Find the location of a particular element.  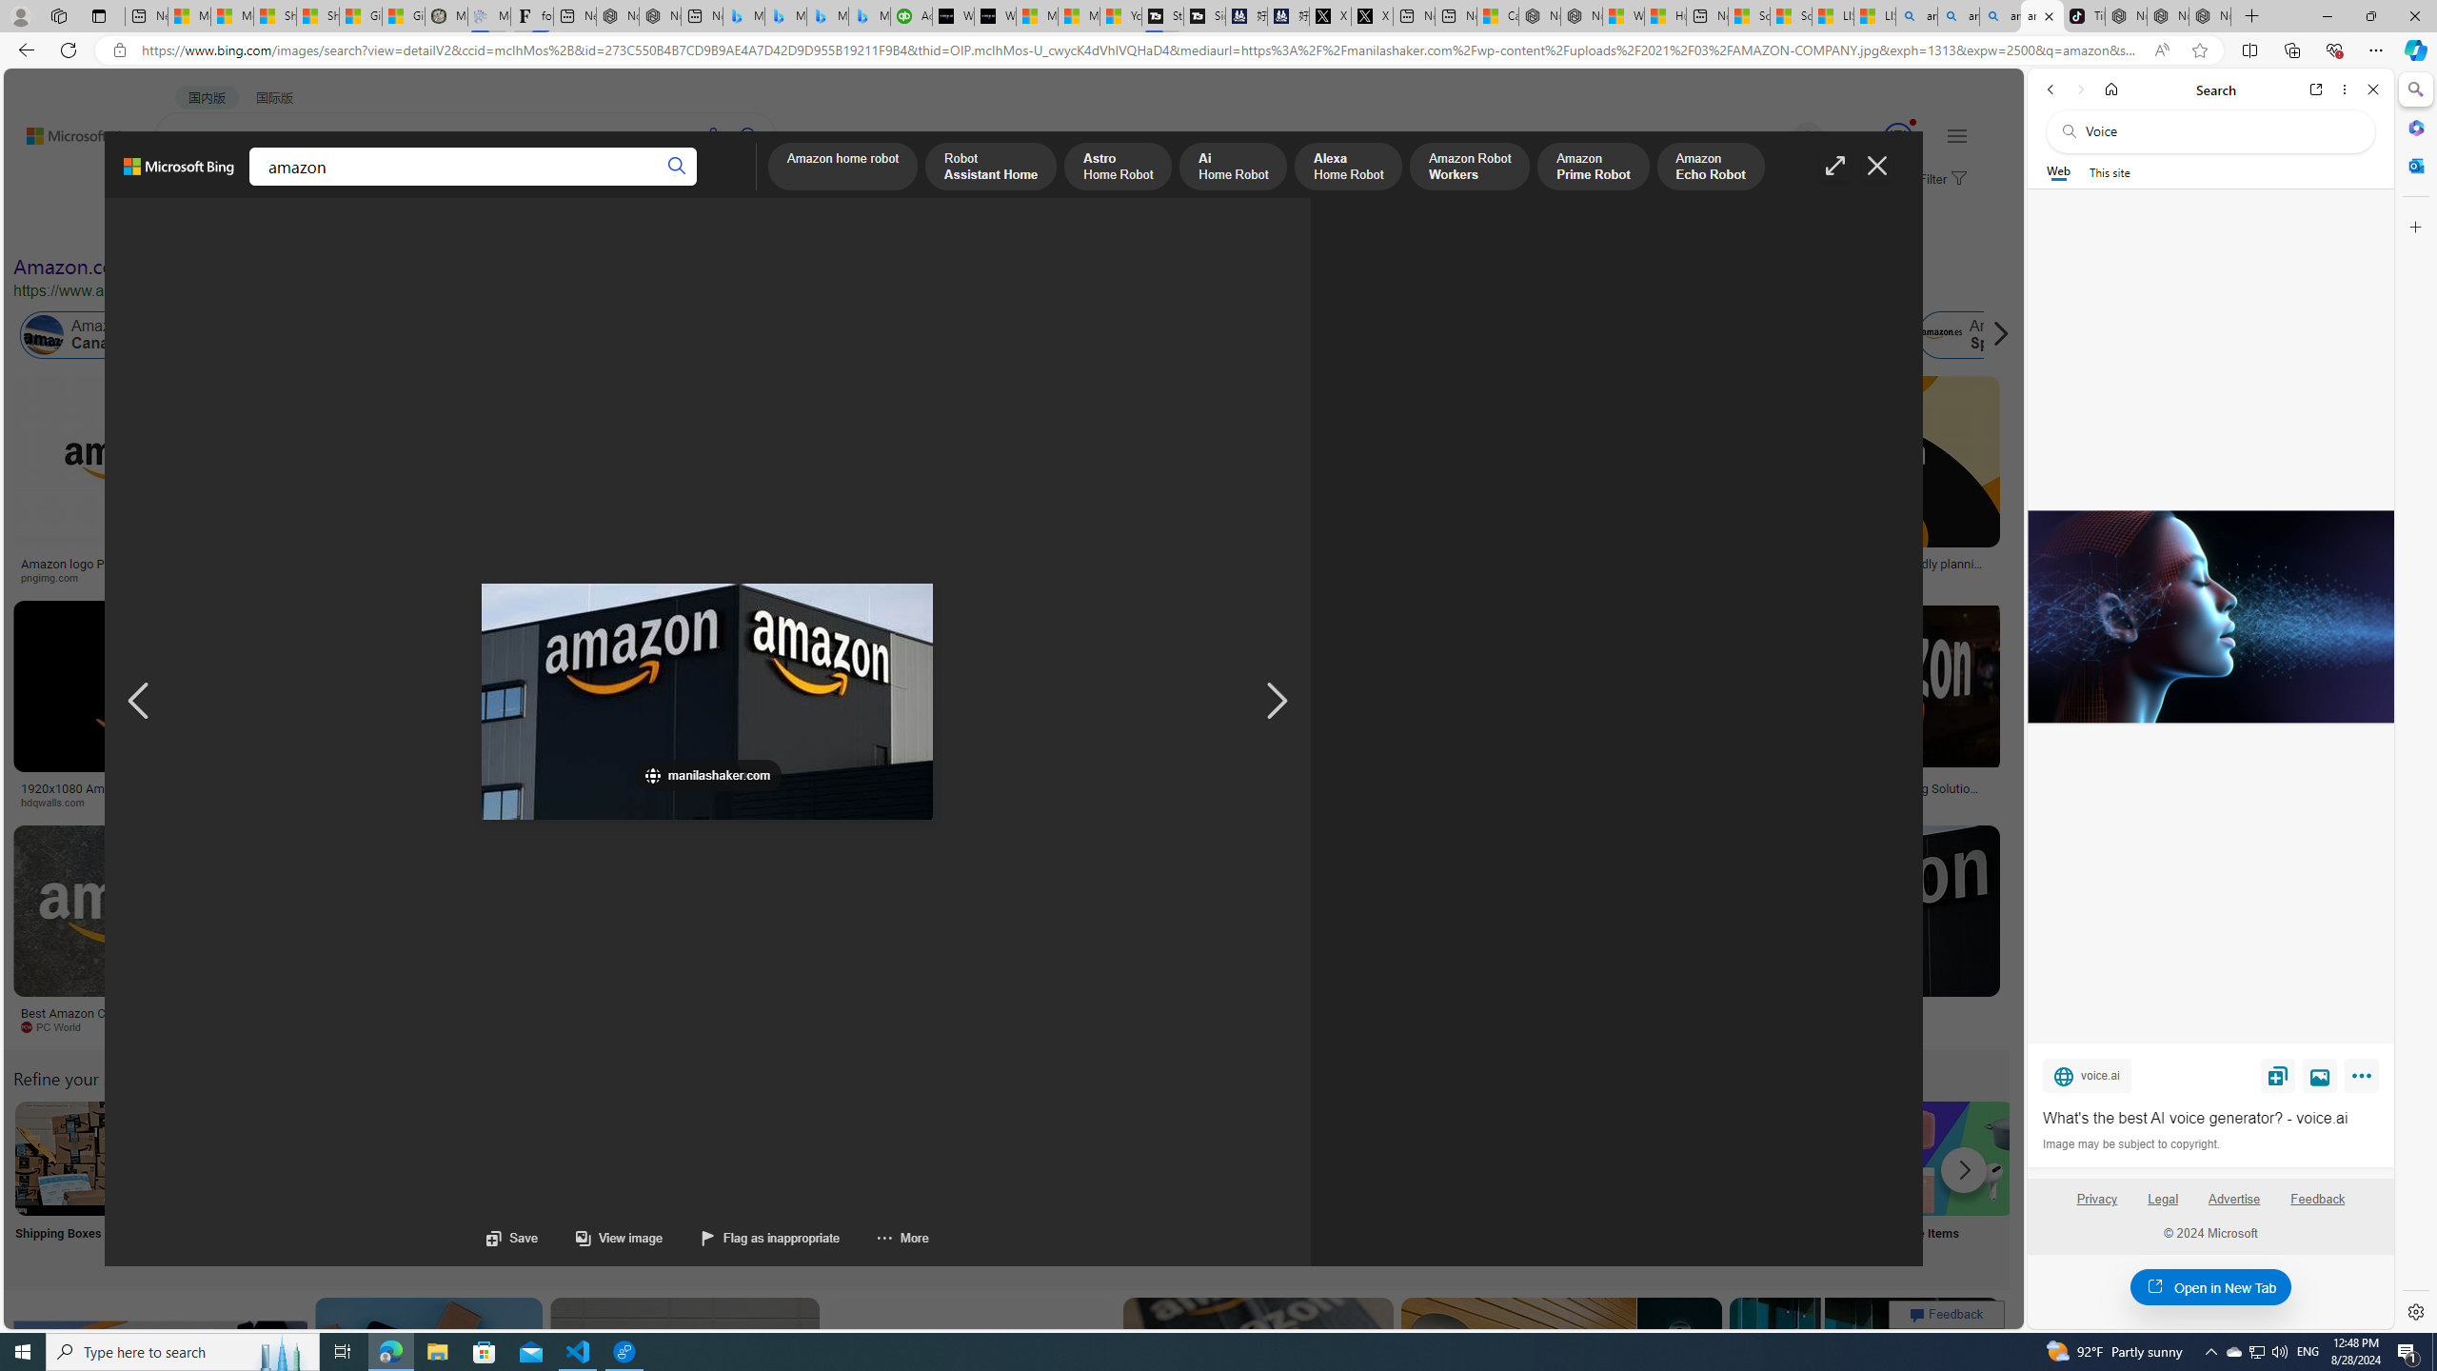

GOBankingRates is located at coordinates (377, 802).